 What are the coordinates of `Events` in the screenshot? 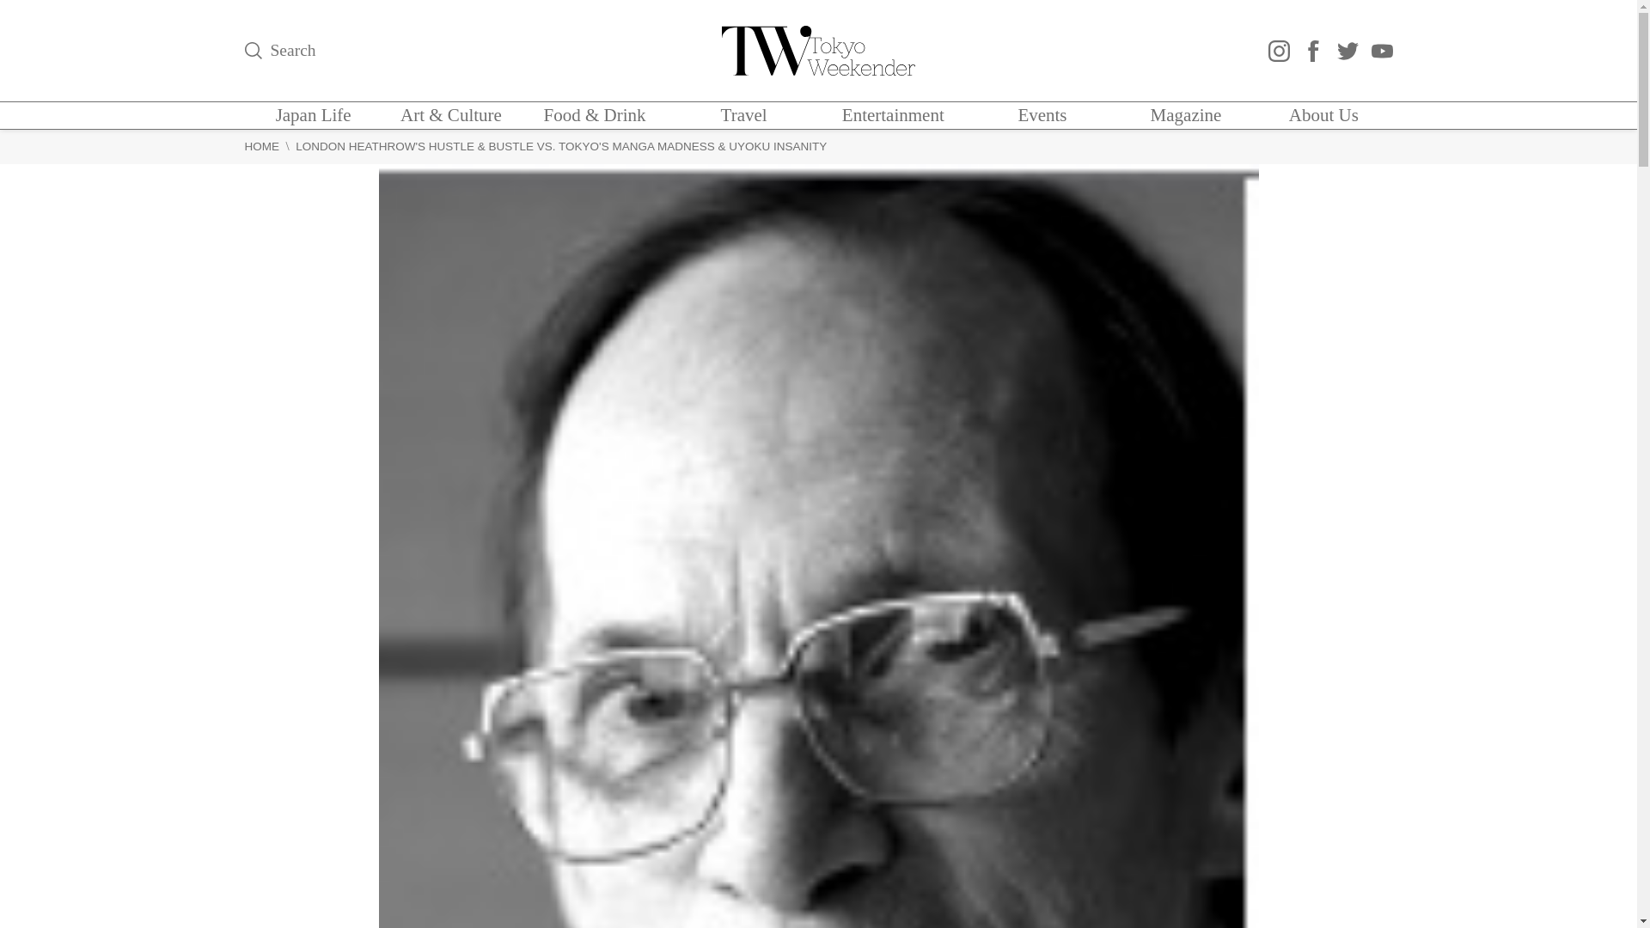 It's located at (1042, 115).